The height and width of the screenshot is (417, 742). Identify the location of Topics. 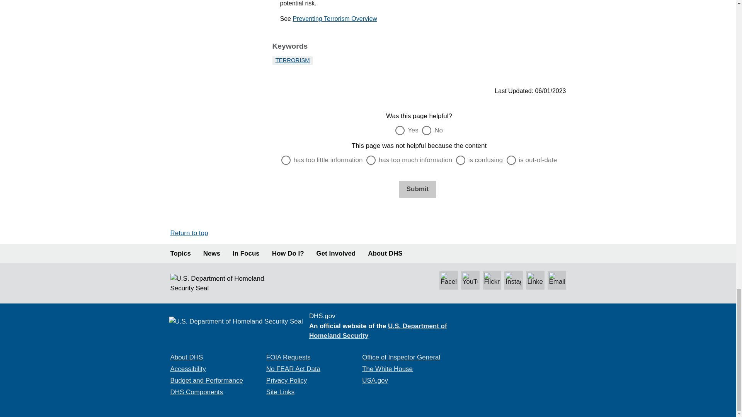
(180, 253).